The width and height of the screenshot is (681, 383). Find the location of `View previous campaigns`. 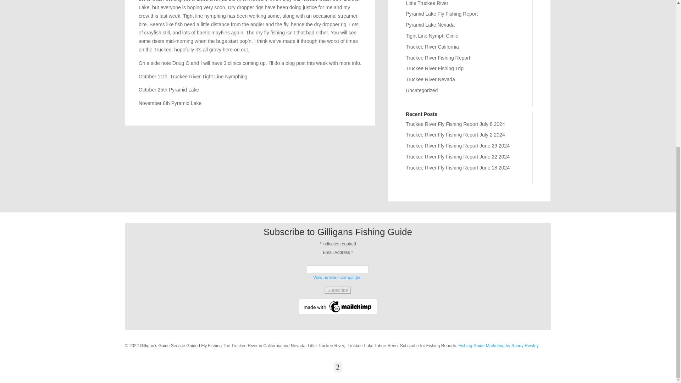

View previous campaigns is located at coordinates (338, 277).